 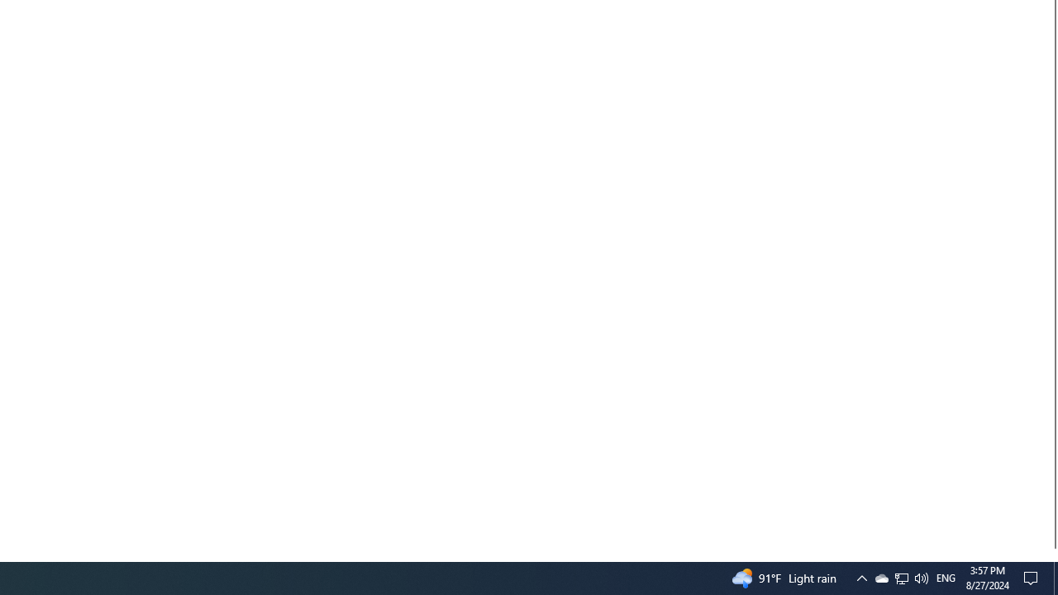 What do you see at coordinates (901, 578) in the screenshot?
I see `Show desktop` at bounding box center [901, 578].